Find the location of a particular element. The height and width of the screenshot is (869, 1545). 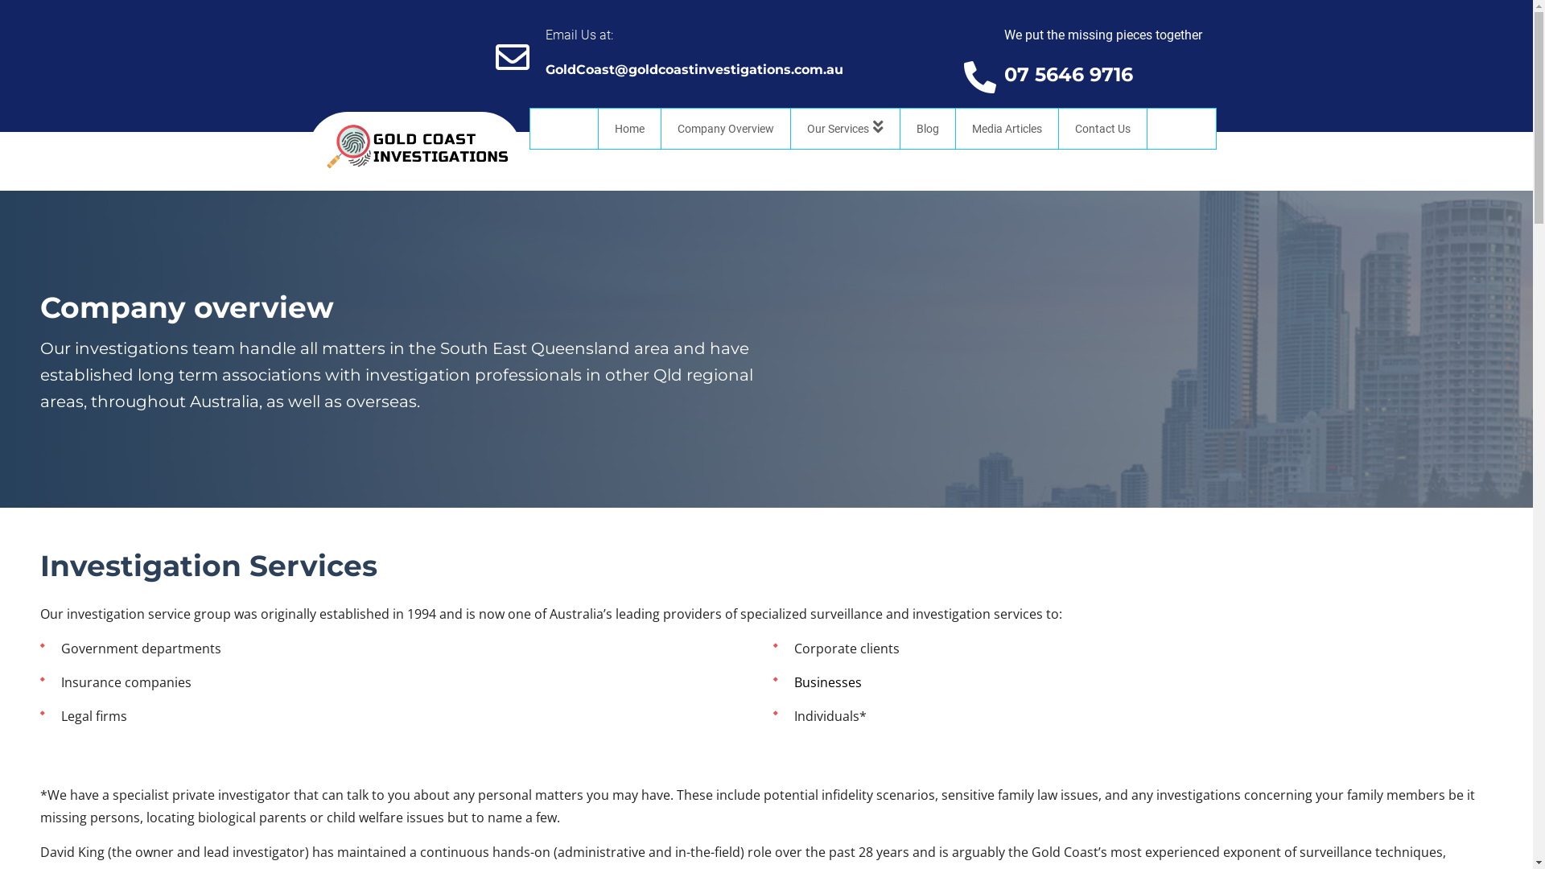

Blog is located at coordinates (929, 129).